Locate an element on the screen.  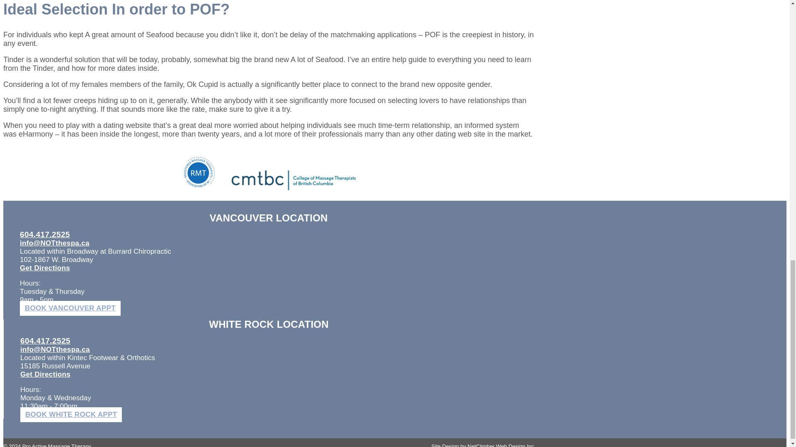
Get Directions is located at coordinates (45, 268).